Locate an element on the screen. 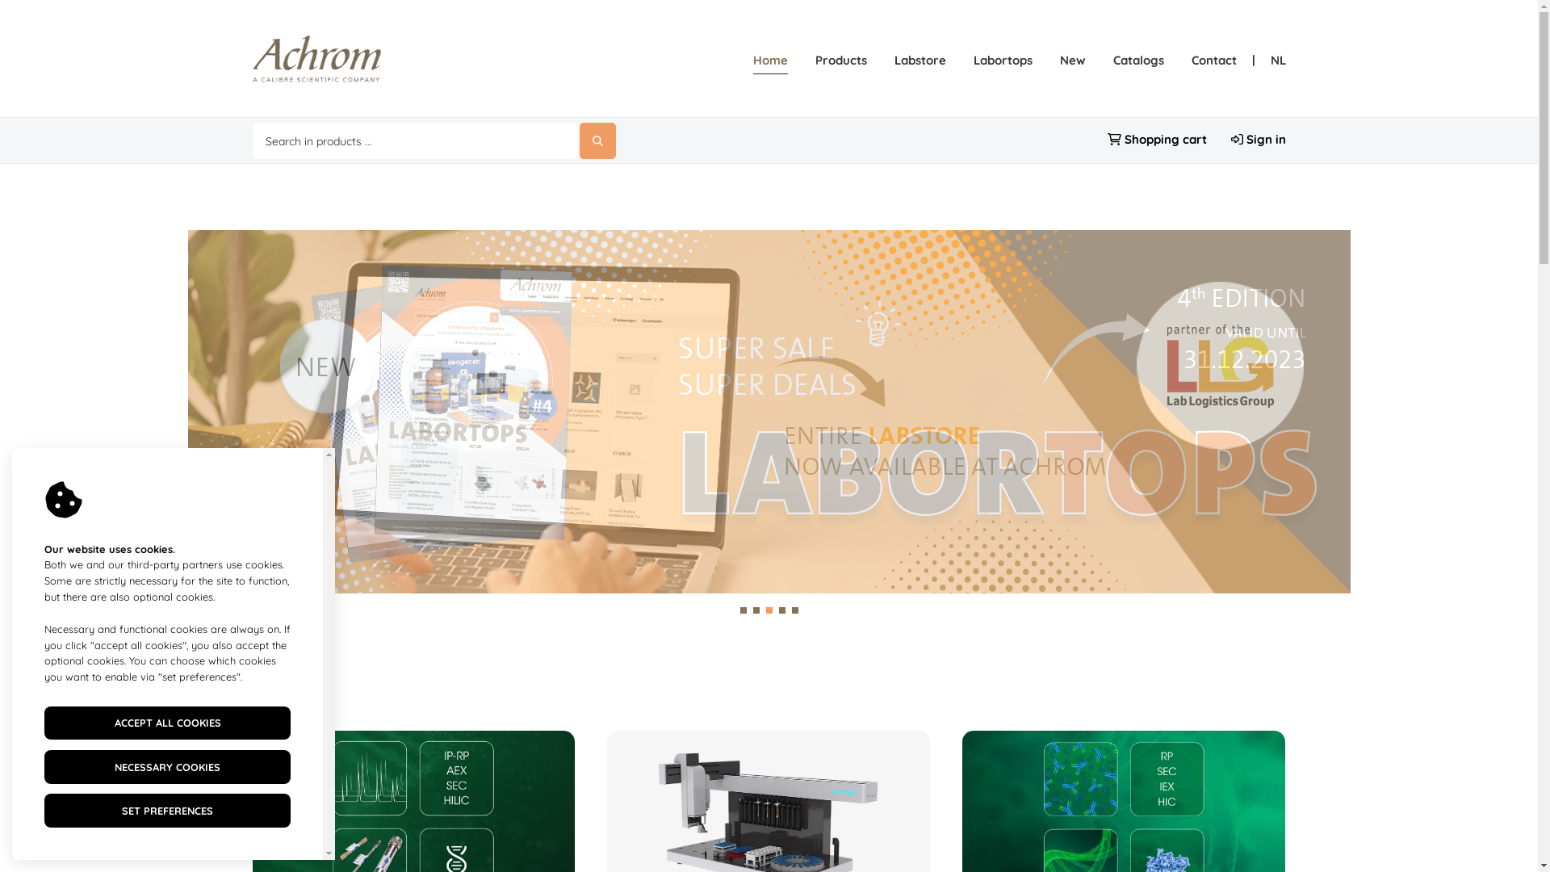 The width and height of the screenshot is (1550, 872). 2 is located at coordinates (756, 610).